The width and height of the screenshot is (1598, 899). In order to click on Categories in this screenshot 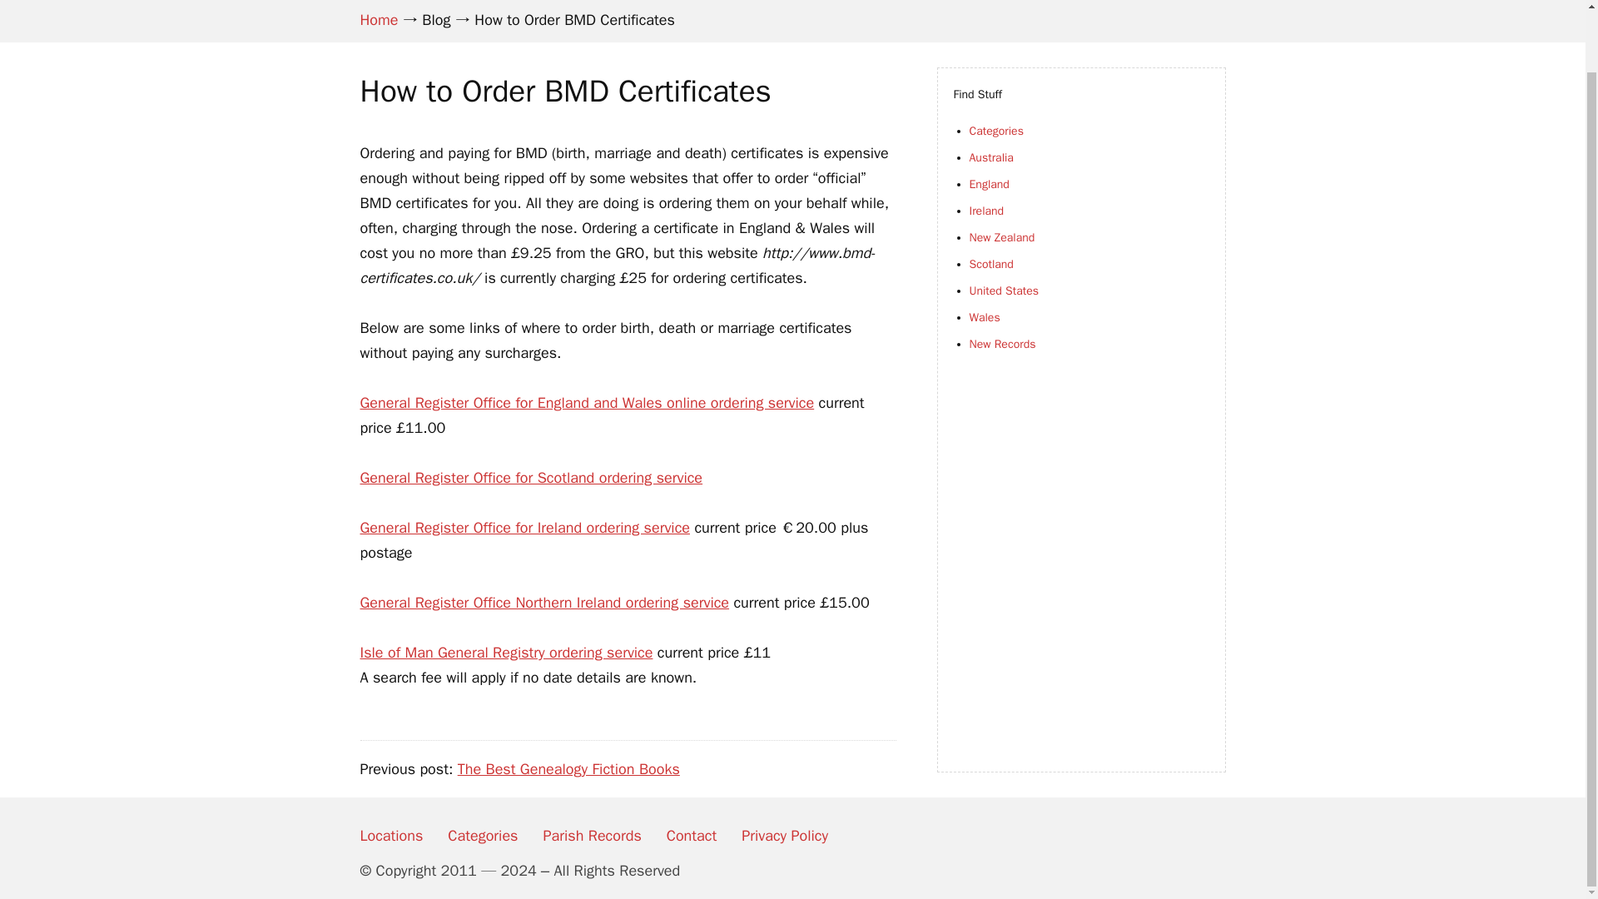, I will do `click(995, 132)`.